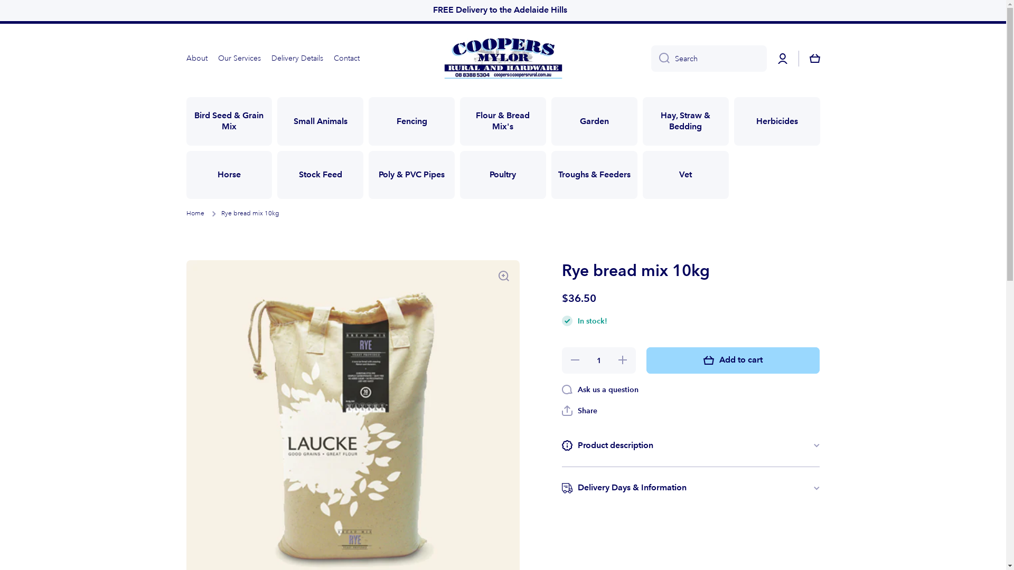 This screenshot has width=1014, height=570. Describe the element at coordinates (733, 360) in the screenshot. I see `Add to cart` at that location.